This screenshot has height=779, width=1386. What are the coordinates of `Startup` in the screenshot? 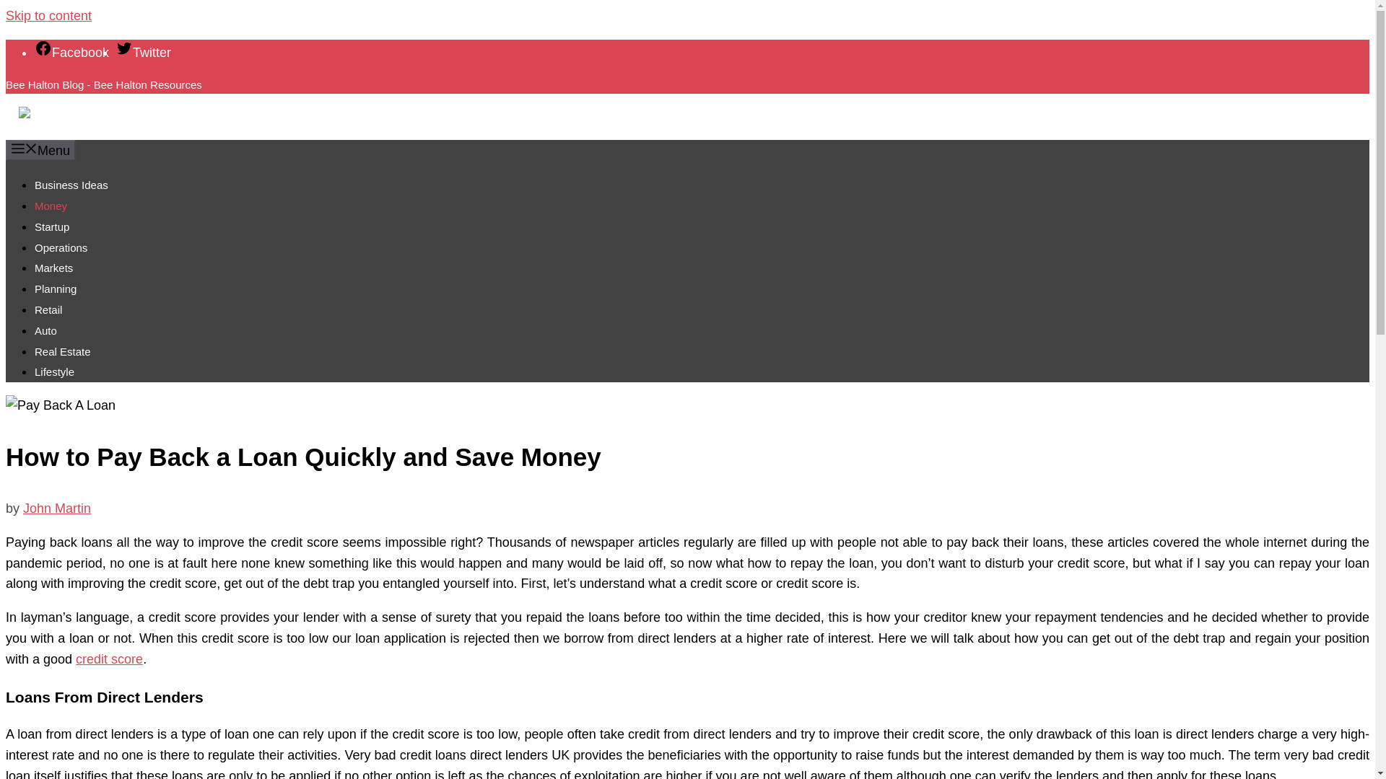 It's located at (52, 226).